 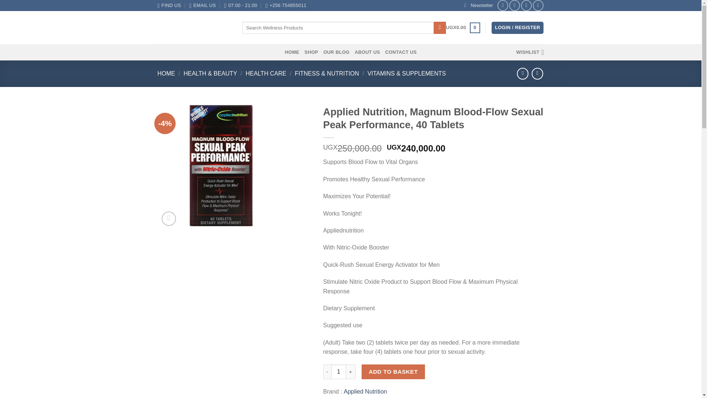 What do you see at coordinates (266, 74) in the screenshot?
I see `HEALTH CARE` at bounding box center [266, 74].